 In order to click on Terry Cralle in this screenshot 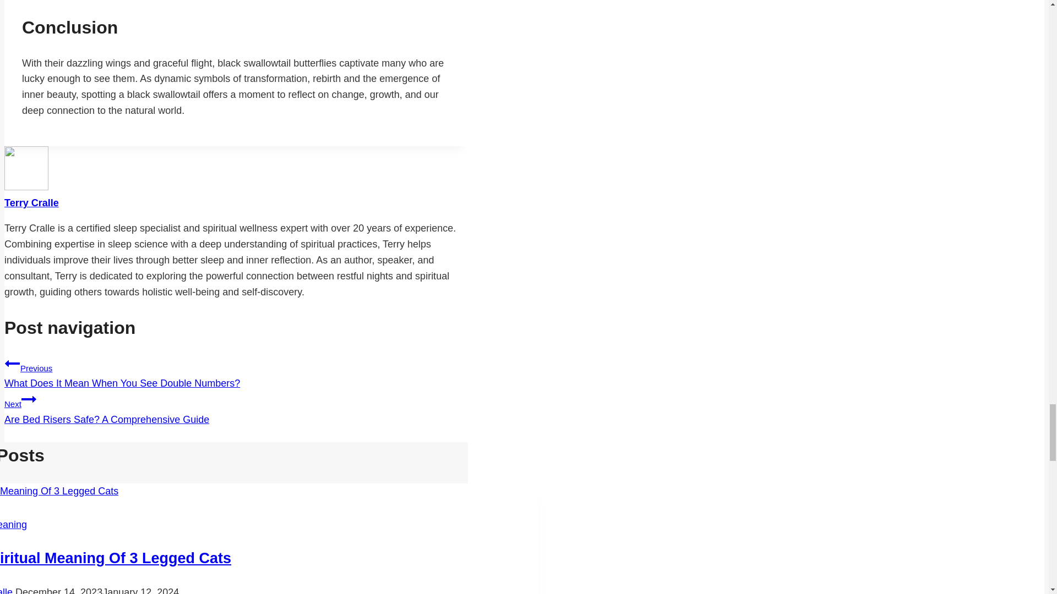, I will do `click(7, 591)`.